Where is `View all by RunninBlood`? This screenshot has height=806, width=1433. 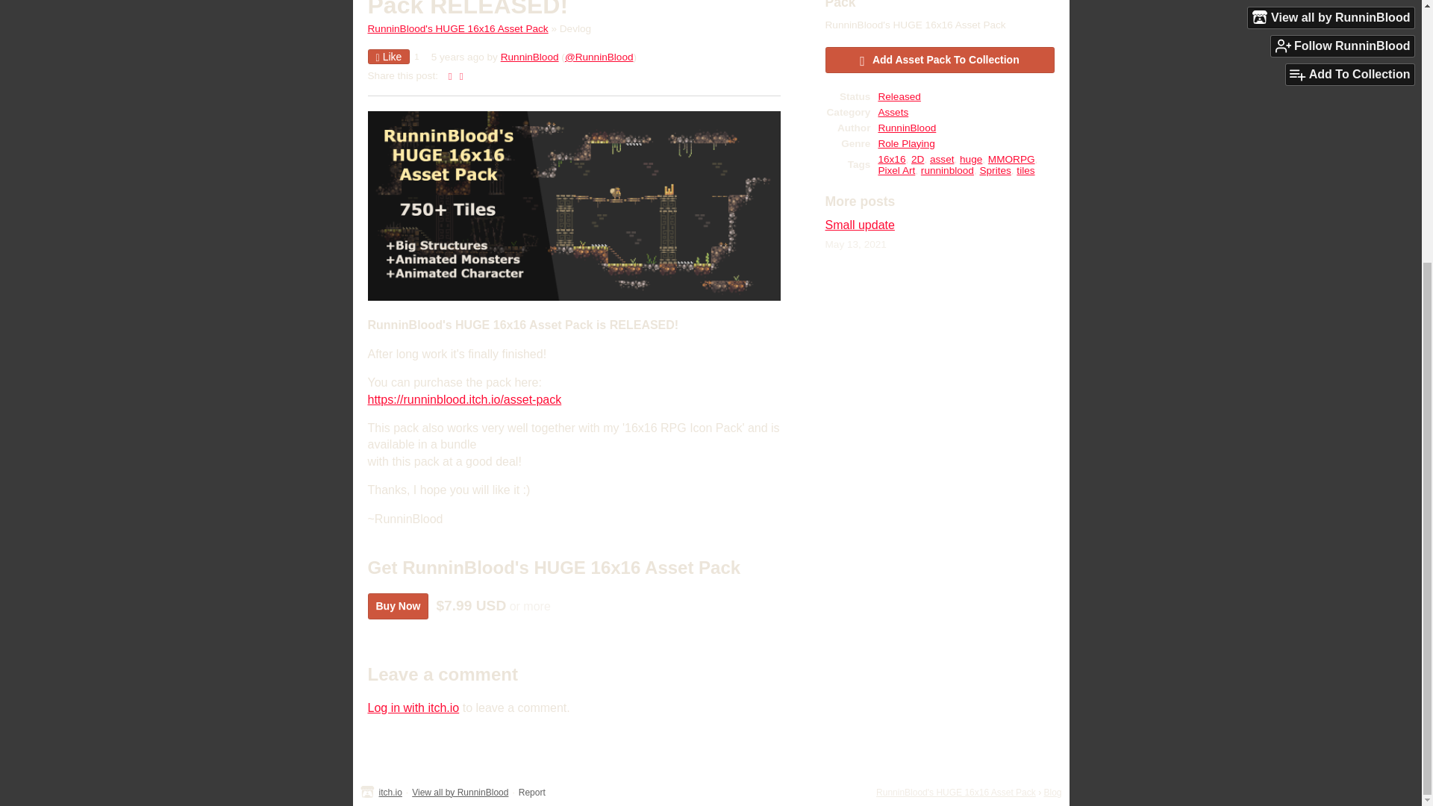
View all by RunninBlood is located at coordinates (460, 793).